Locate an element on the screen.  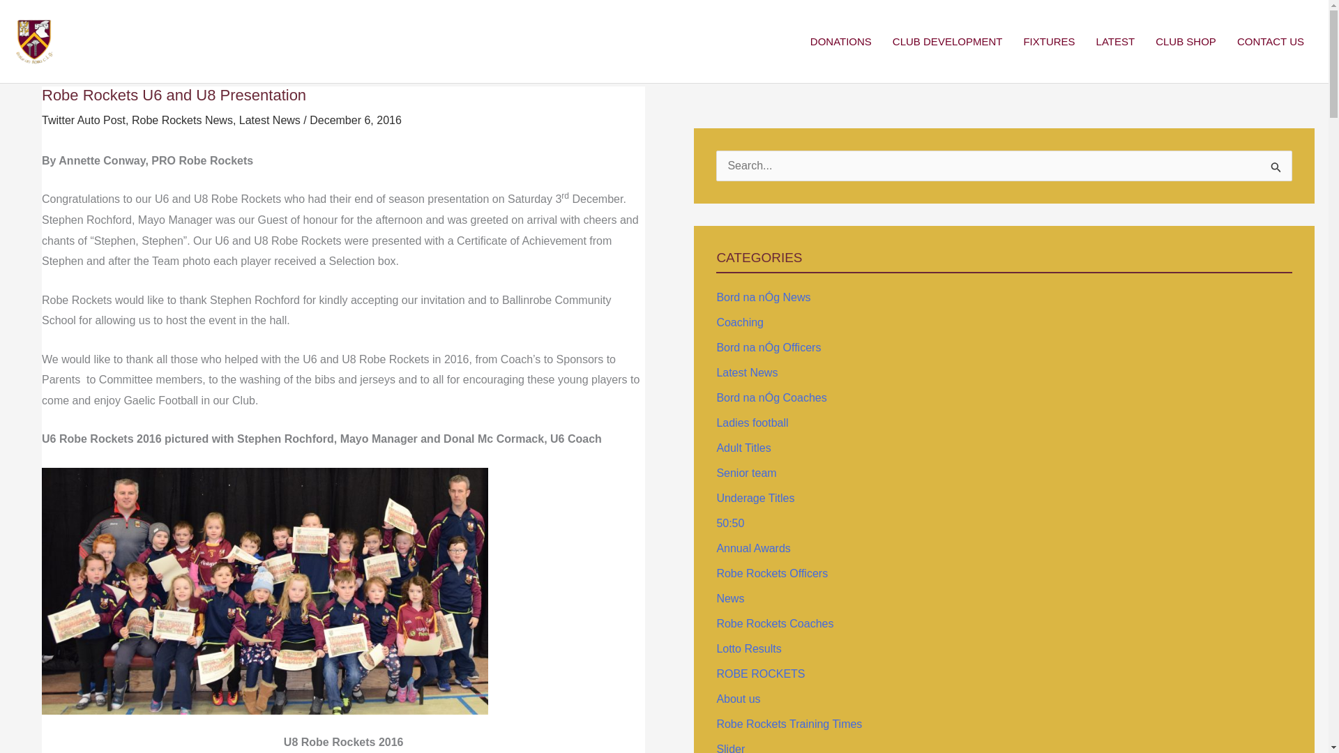
Ladies football is located at coordinates (752, 423).